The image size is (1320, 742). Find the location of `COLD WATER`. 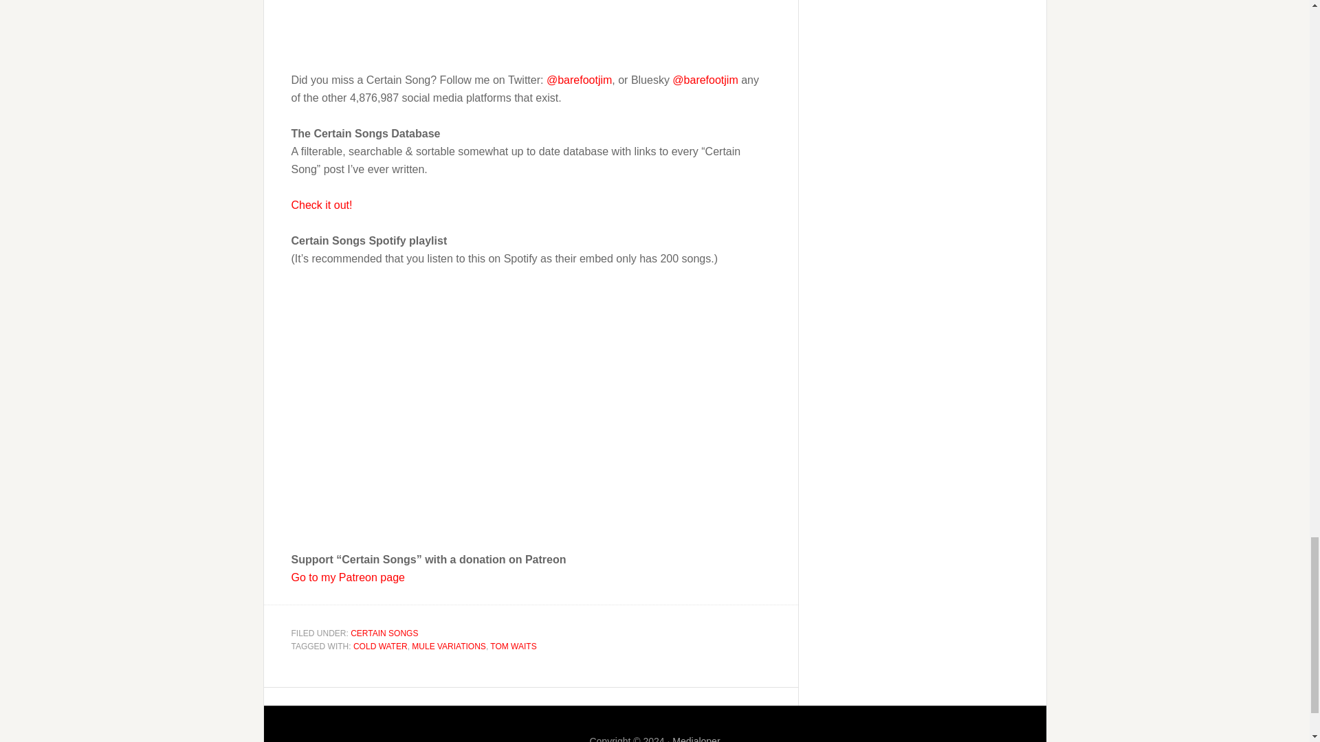

COLD WATER is located at coordinates (381, 647).